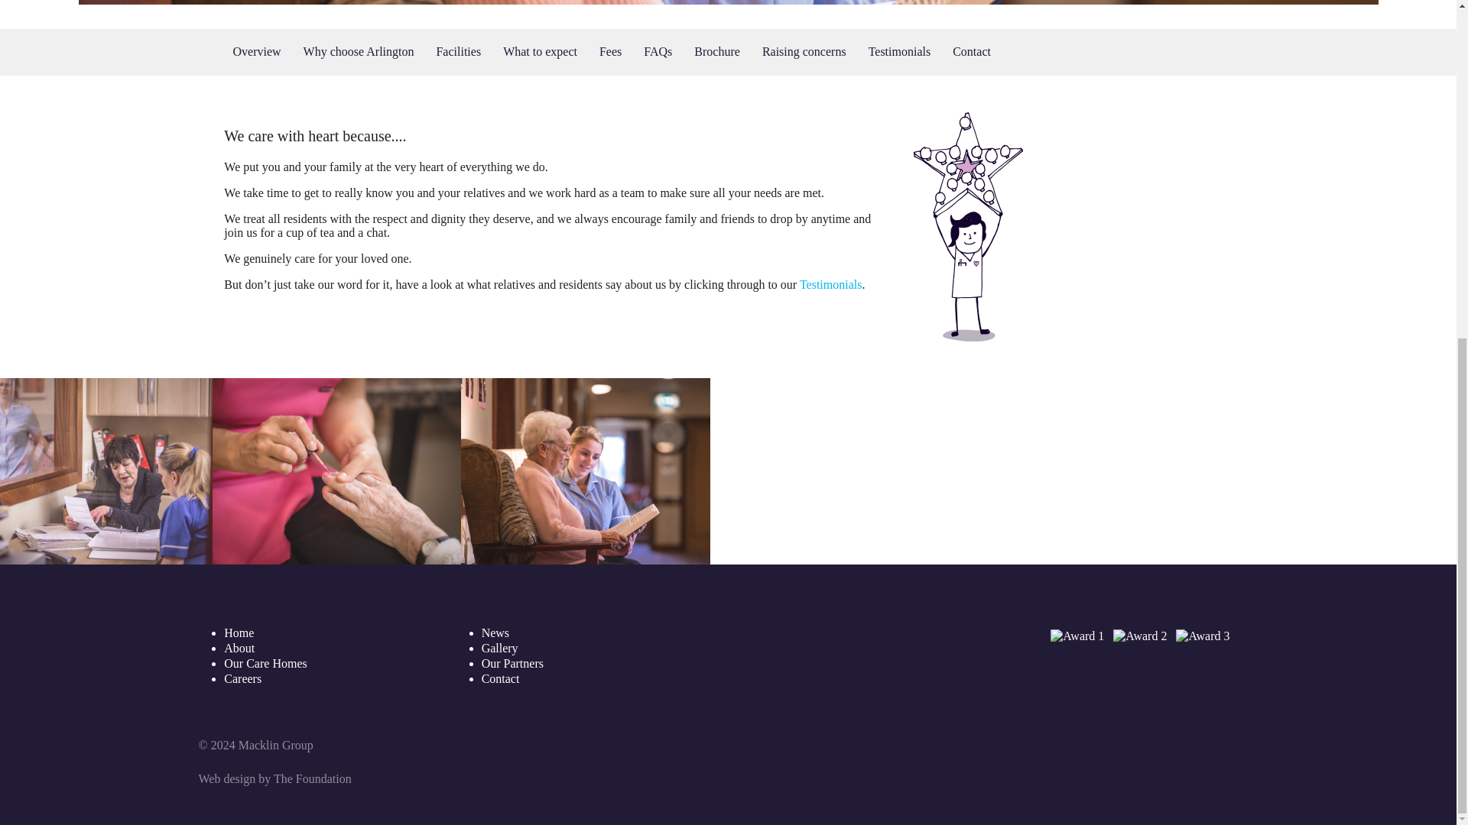 Image resolution: width=1468 pixels, height=825 pixels. I want to click on Home, so click(239, 632).